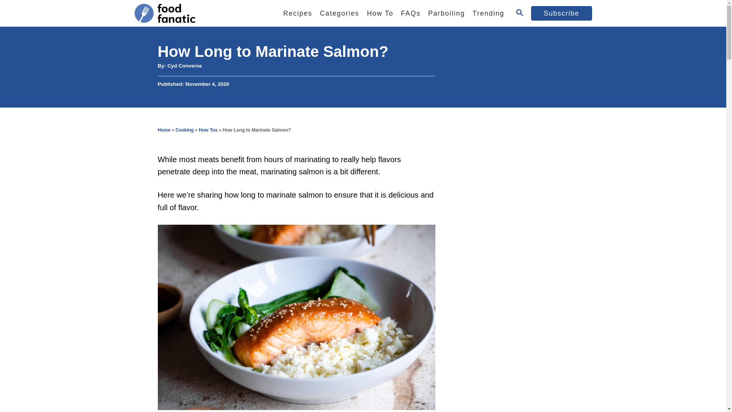 This screenshot has width=732, height=412. Describe the element at coordinates (411, 13) in the screenshot. I see `FAQs` at that location.